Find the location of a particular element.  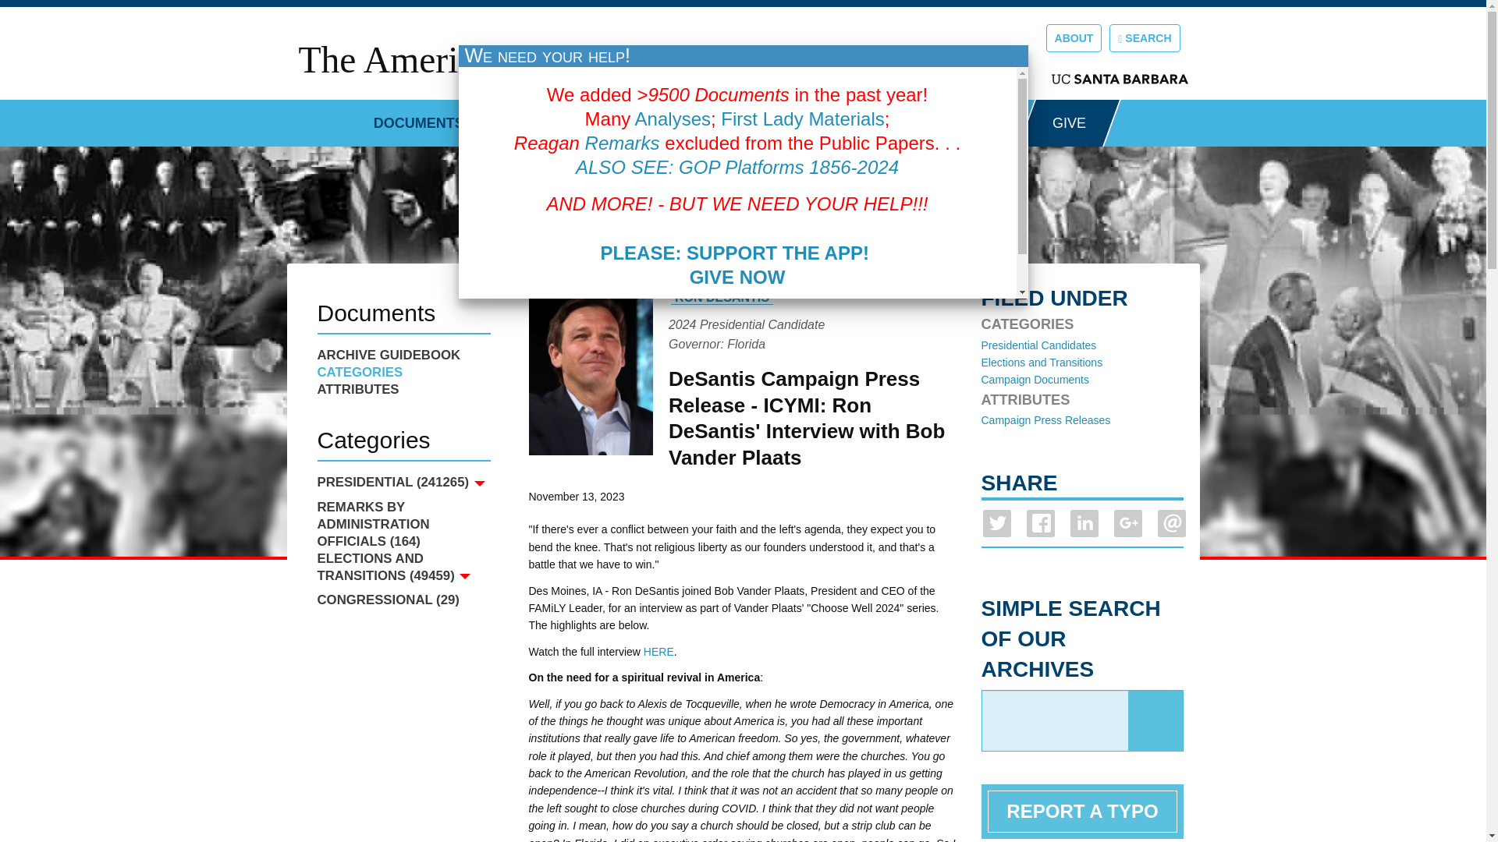

CATEGORIES is located at coordinates (403, 373).